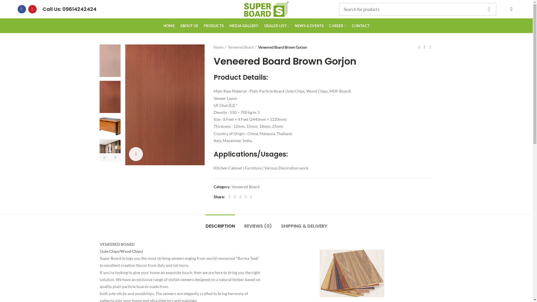 Image resolution: width=537 pixels, height=302 pixels. I want to click on Computer Furniture, so click(110, 126).